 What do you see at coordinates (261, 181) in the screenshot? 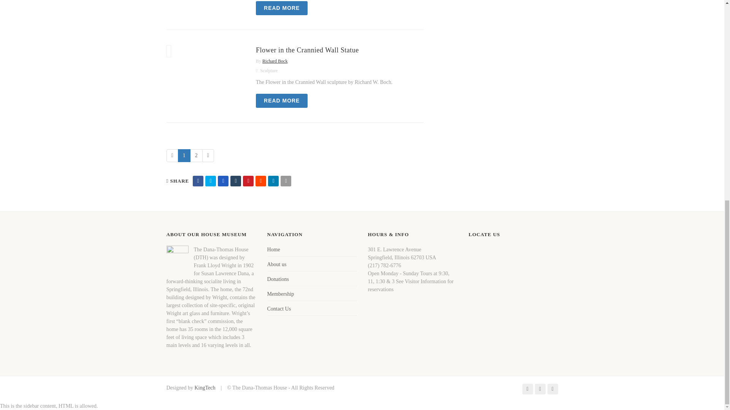
I see `Submit to Reddit` at bounding box center [261, 181].